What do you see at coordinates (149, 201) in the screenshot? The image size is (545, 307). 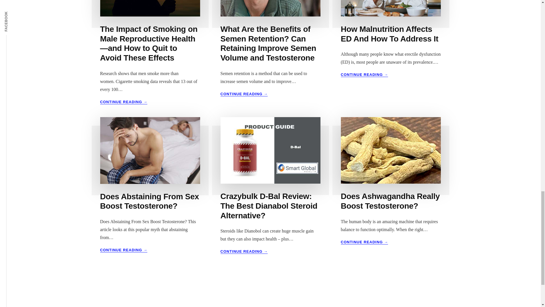 I see `Does Abstaining From Sex Boost Testosterone?` at bounding box center [149, 201].